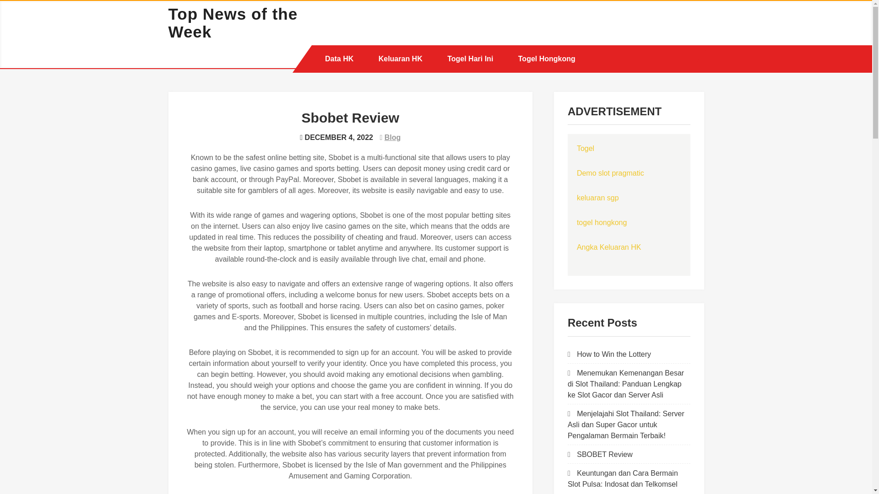 The image size is (879, 494). What do you see at coordinates (470, 59) in the screenshot?
I see `Togel Hari Ini` at bounding box center [470, 59].